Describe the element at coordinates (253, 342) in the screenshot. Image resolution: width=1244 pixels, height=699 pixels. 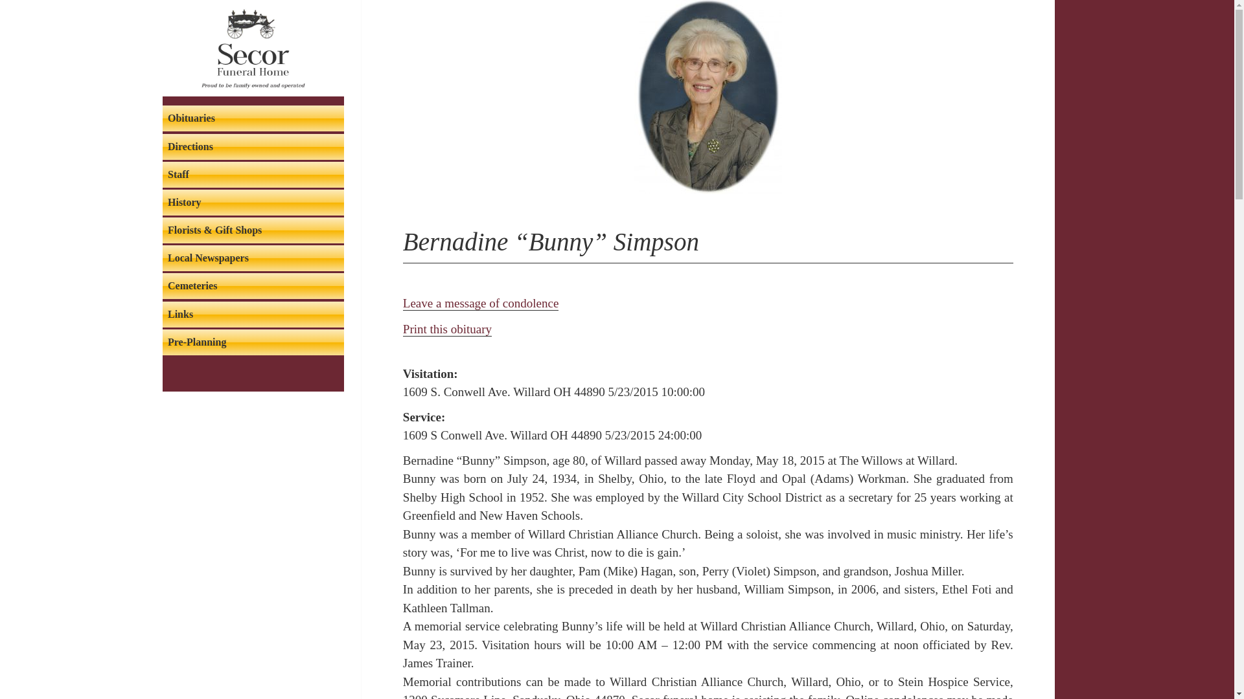
I see `Pre-Planning` at that location.